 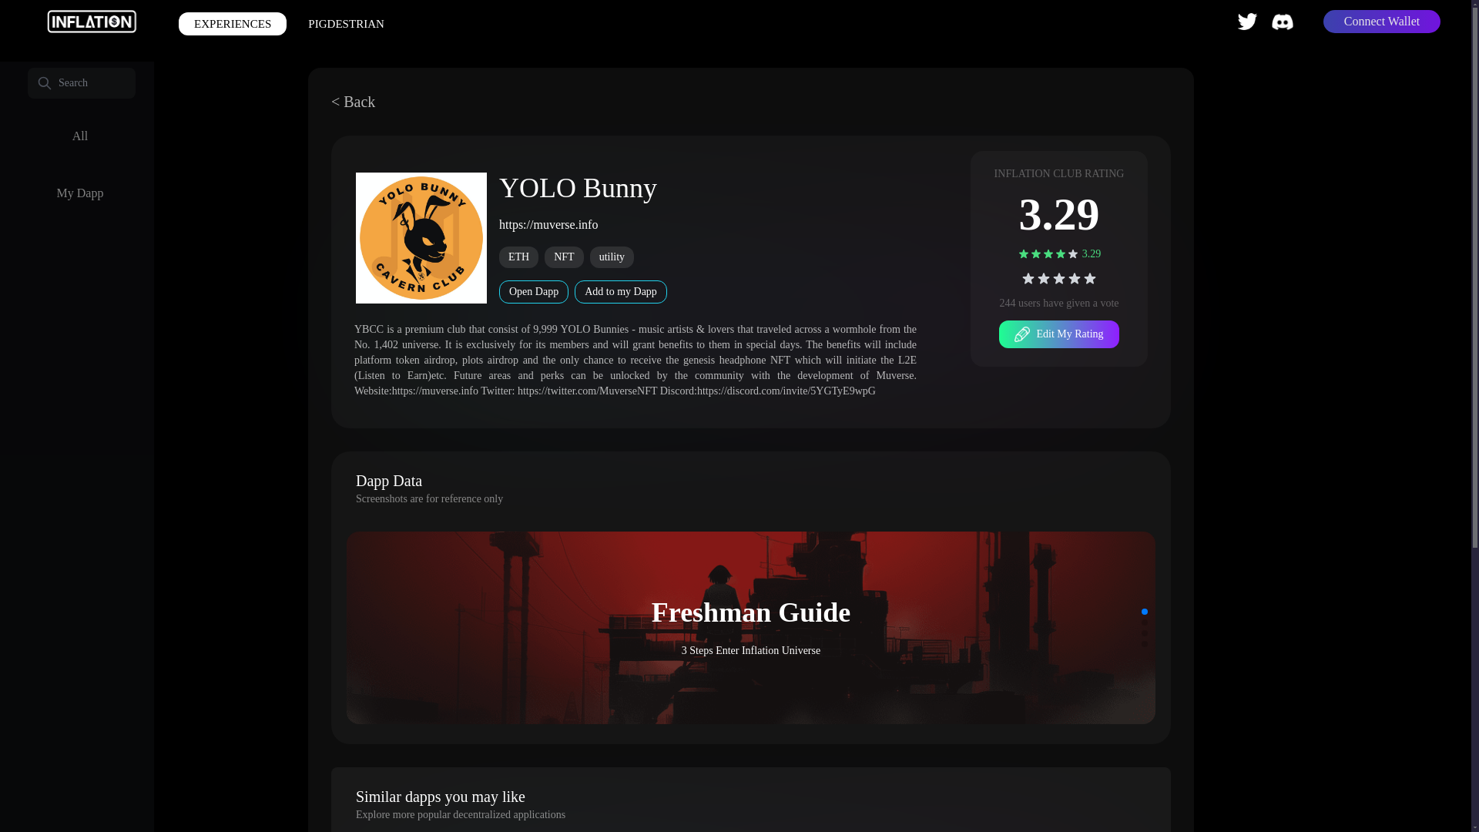 What do you see at coordinates (1058, 334) in the screenshot?
I see `Edit My Rating` at bounding box center [1058, 334].